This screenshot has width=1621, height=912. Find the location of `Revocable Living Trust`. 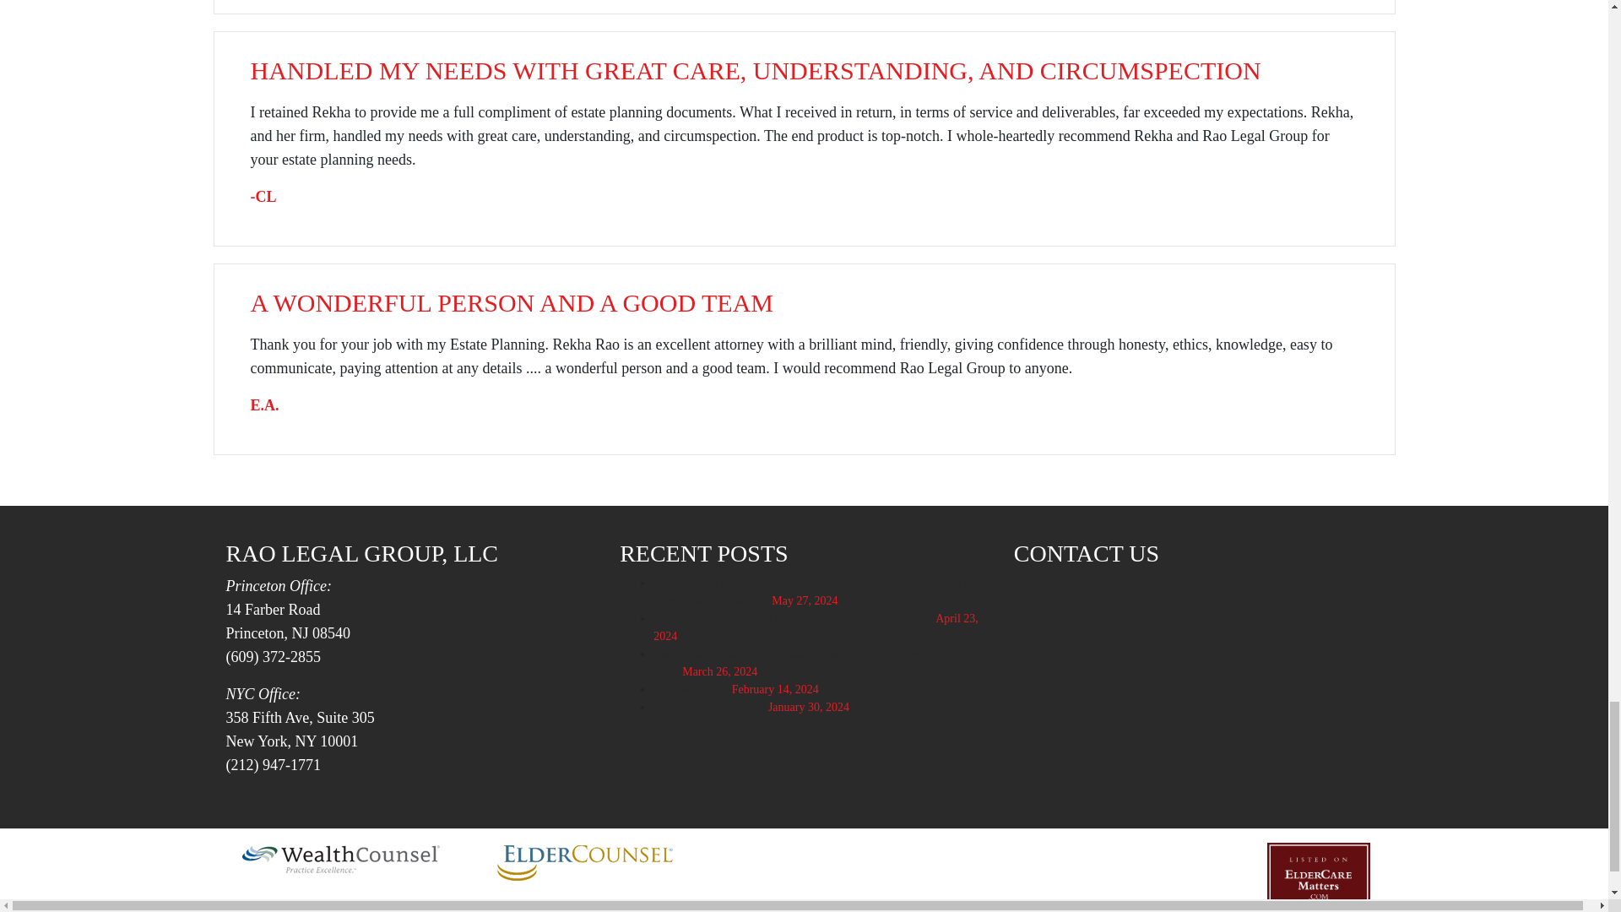

Revocable Living Trust is located at coordinates (709, 707).